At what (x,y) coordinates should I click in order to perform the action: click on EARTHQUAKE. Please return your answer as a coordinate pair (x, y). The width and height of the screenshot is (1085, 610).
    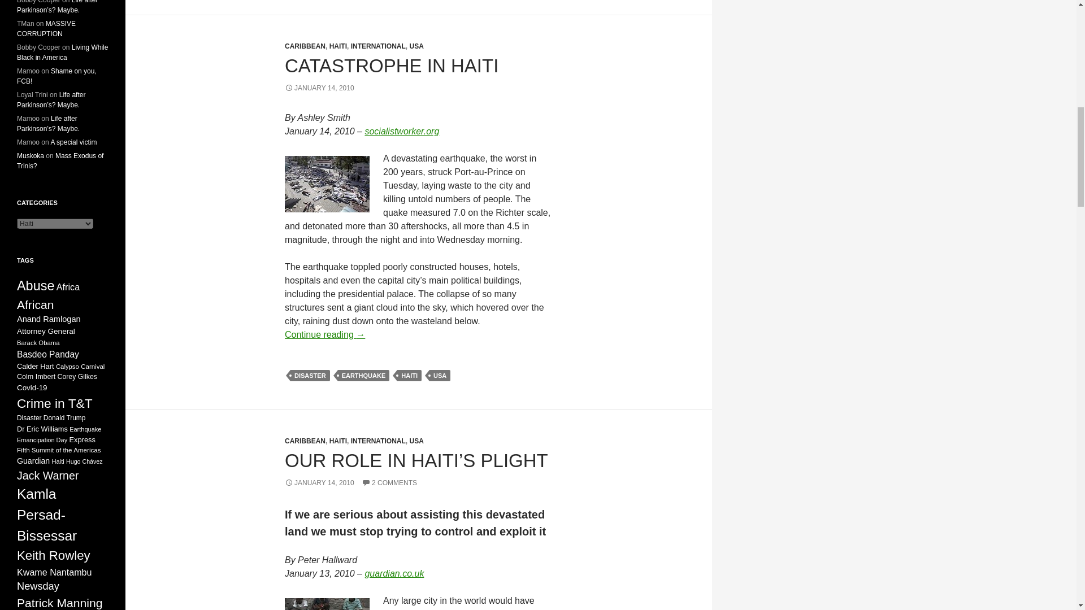
    Looking at the image, I should click on (363, 375).